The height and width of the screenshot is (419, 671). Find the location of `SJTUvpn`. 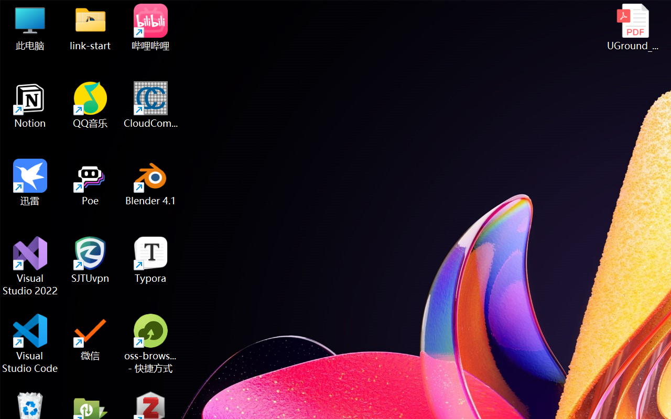

SJTUvpn is located at coordinates (90, 260).